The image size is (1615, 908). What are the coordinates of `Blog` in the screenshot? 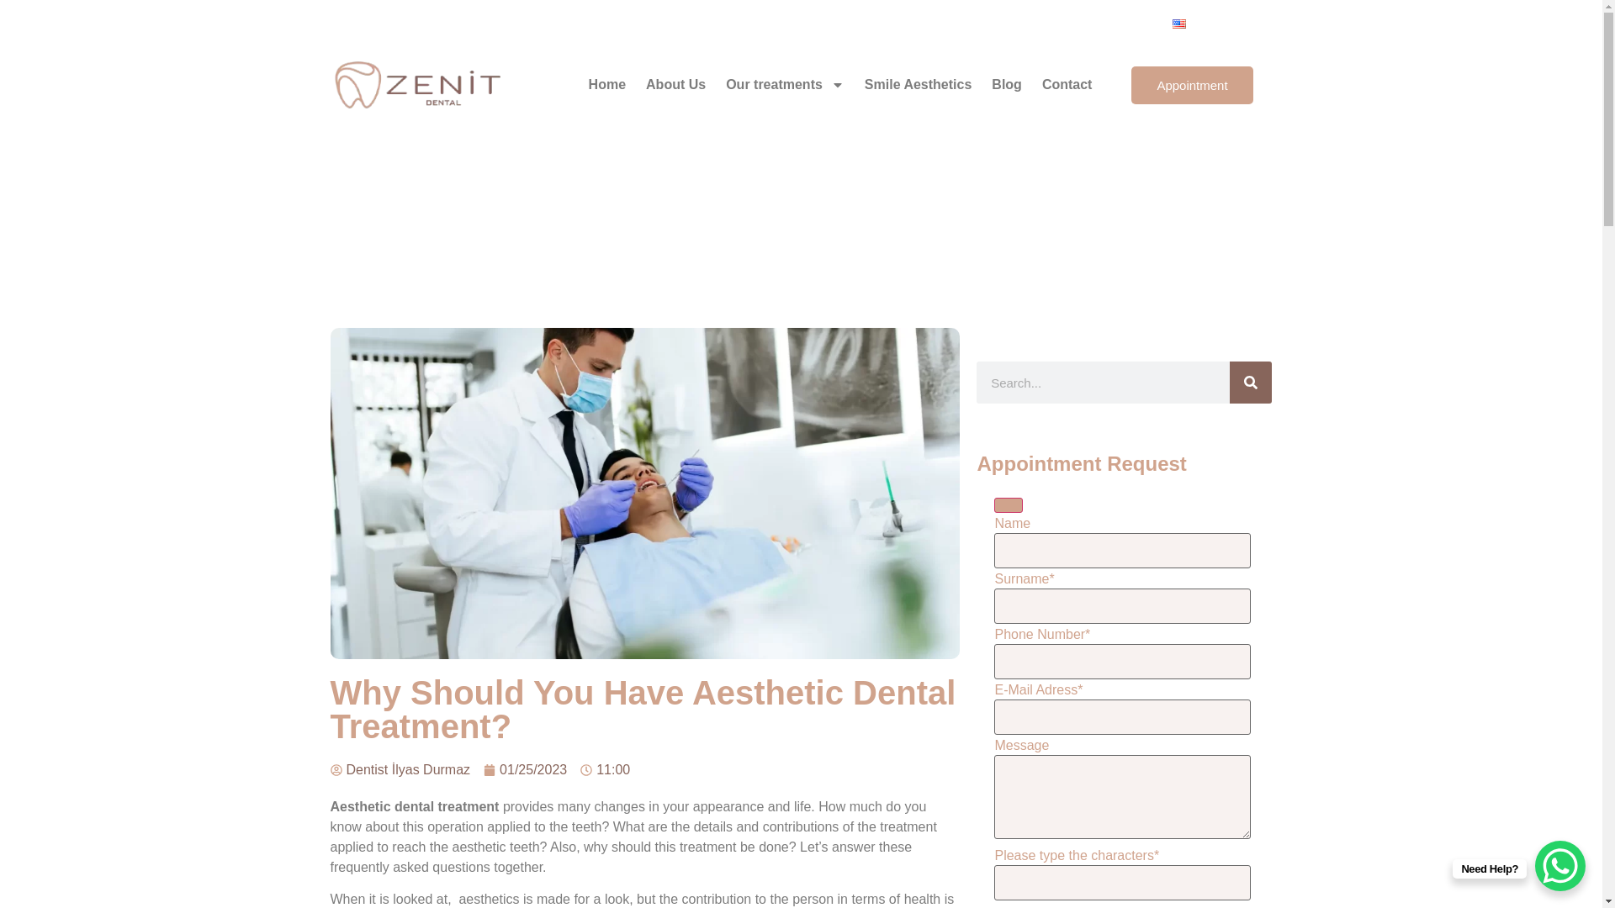 It's located at (1006, 84).